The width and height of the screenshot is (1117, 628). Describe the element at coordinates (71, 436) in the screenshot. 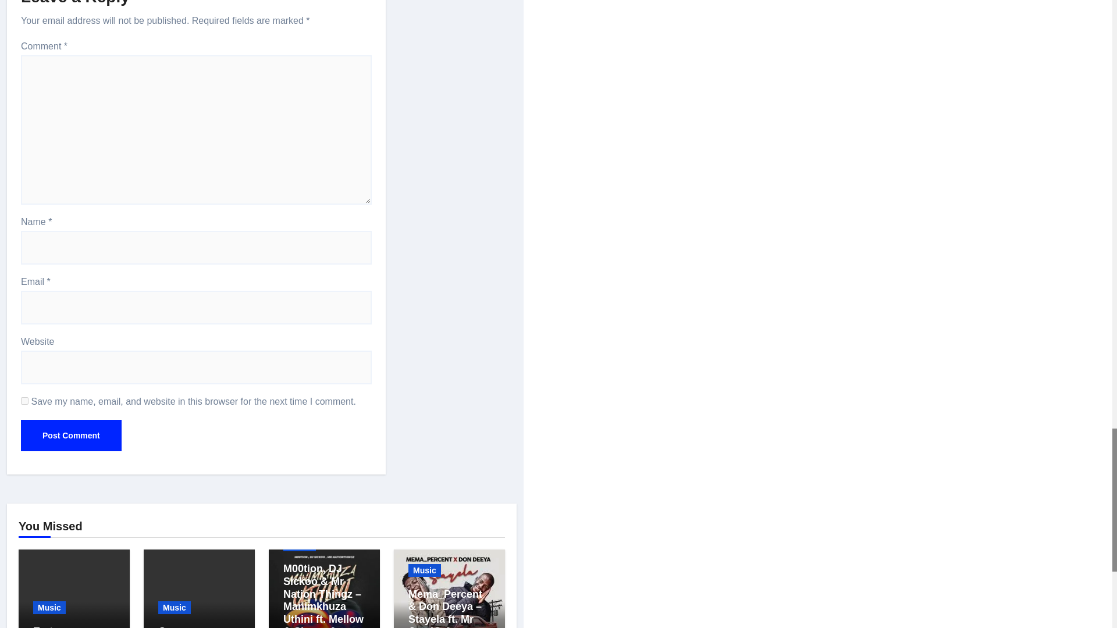

I see `Post Comment` at that location.